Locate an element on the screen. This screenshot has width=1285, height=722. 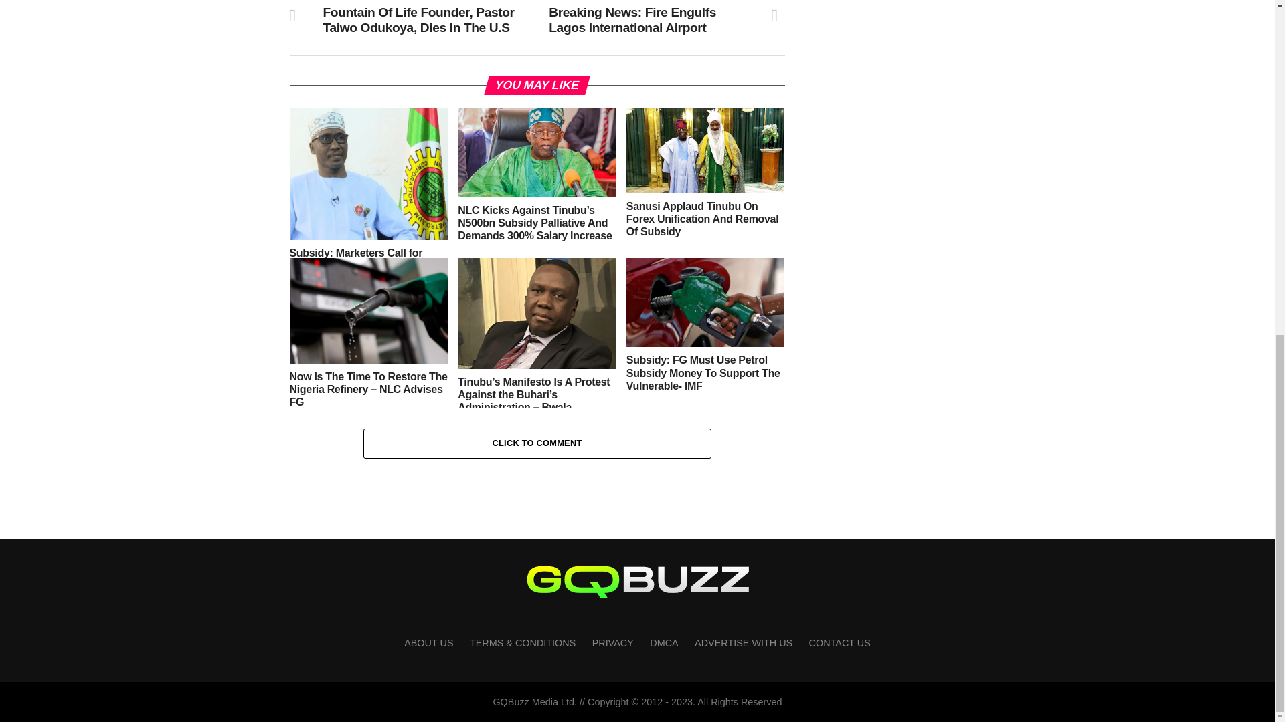
CONTACT US is located at coordinates (840, 642).